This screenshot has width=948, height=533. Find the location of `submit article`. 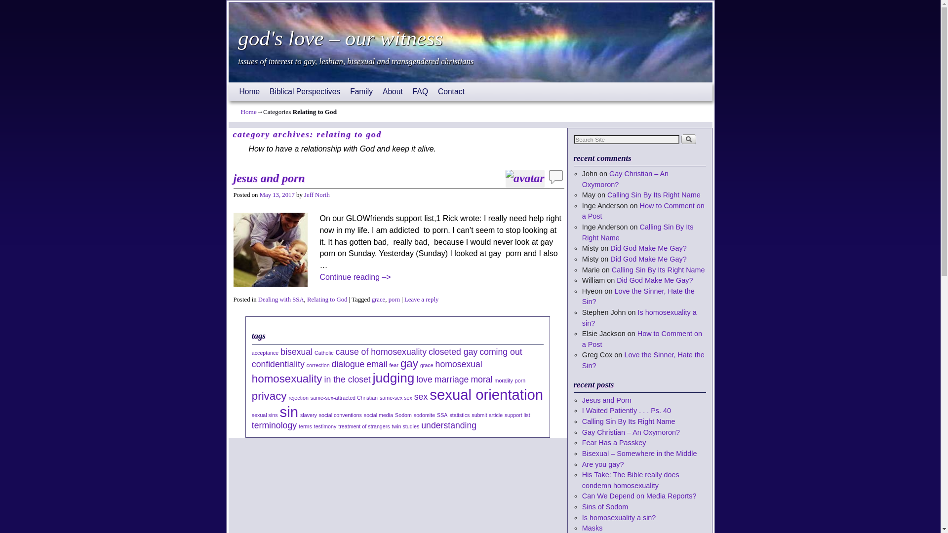

submit article is located at coordinates (487, 415).